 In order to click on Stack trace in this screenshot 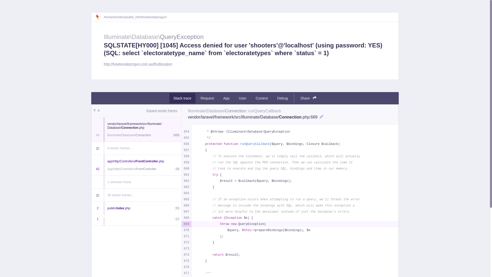, I will do `click(182, 98)`.